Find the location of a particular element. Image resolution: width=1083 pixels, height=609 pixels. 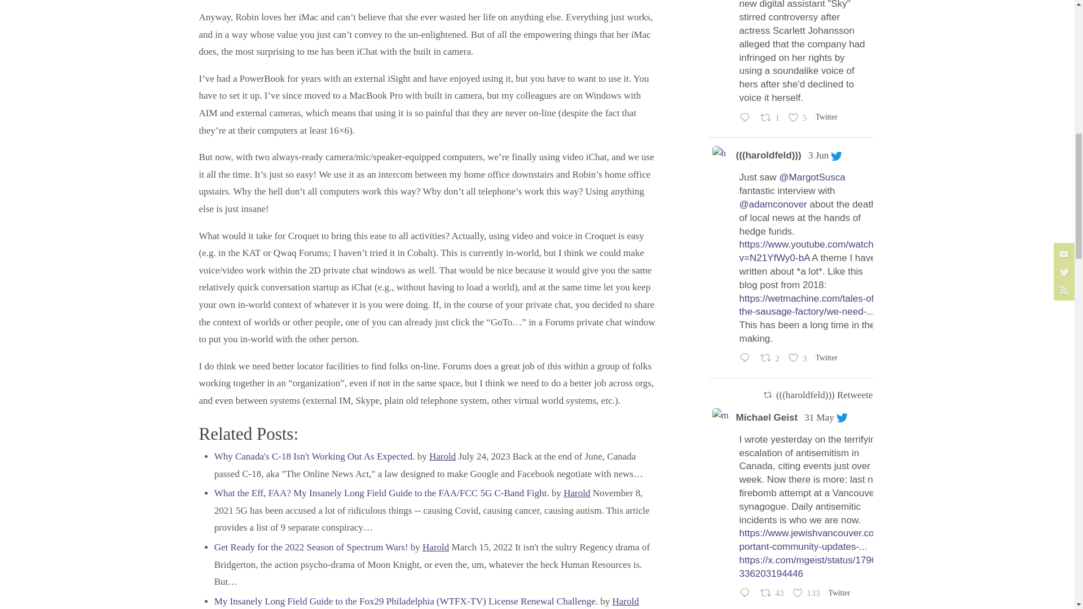

Harold is located at coordinates (576, 493).